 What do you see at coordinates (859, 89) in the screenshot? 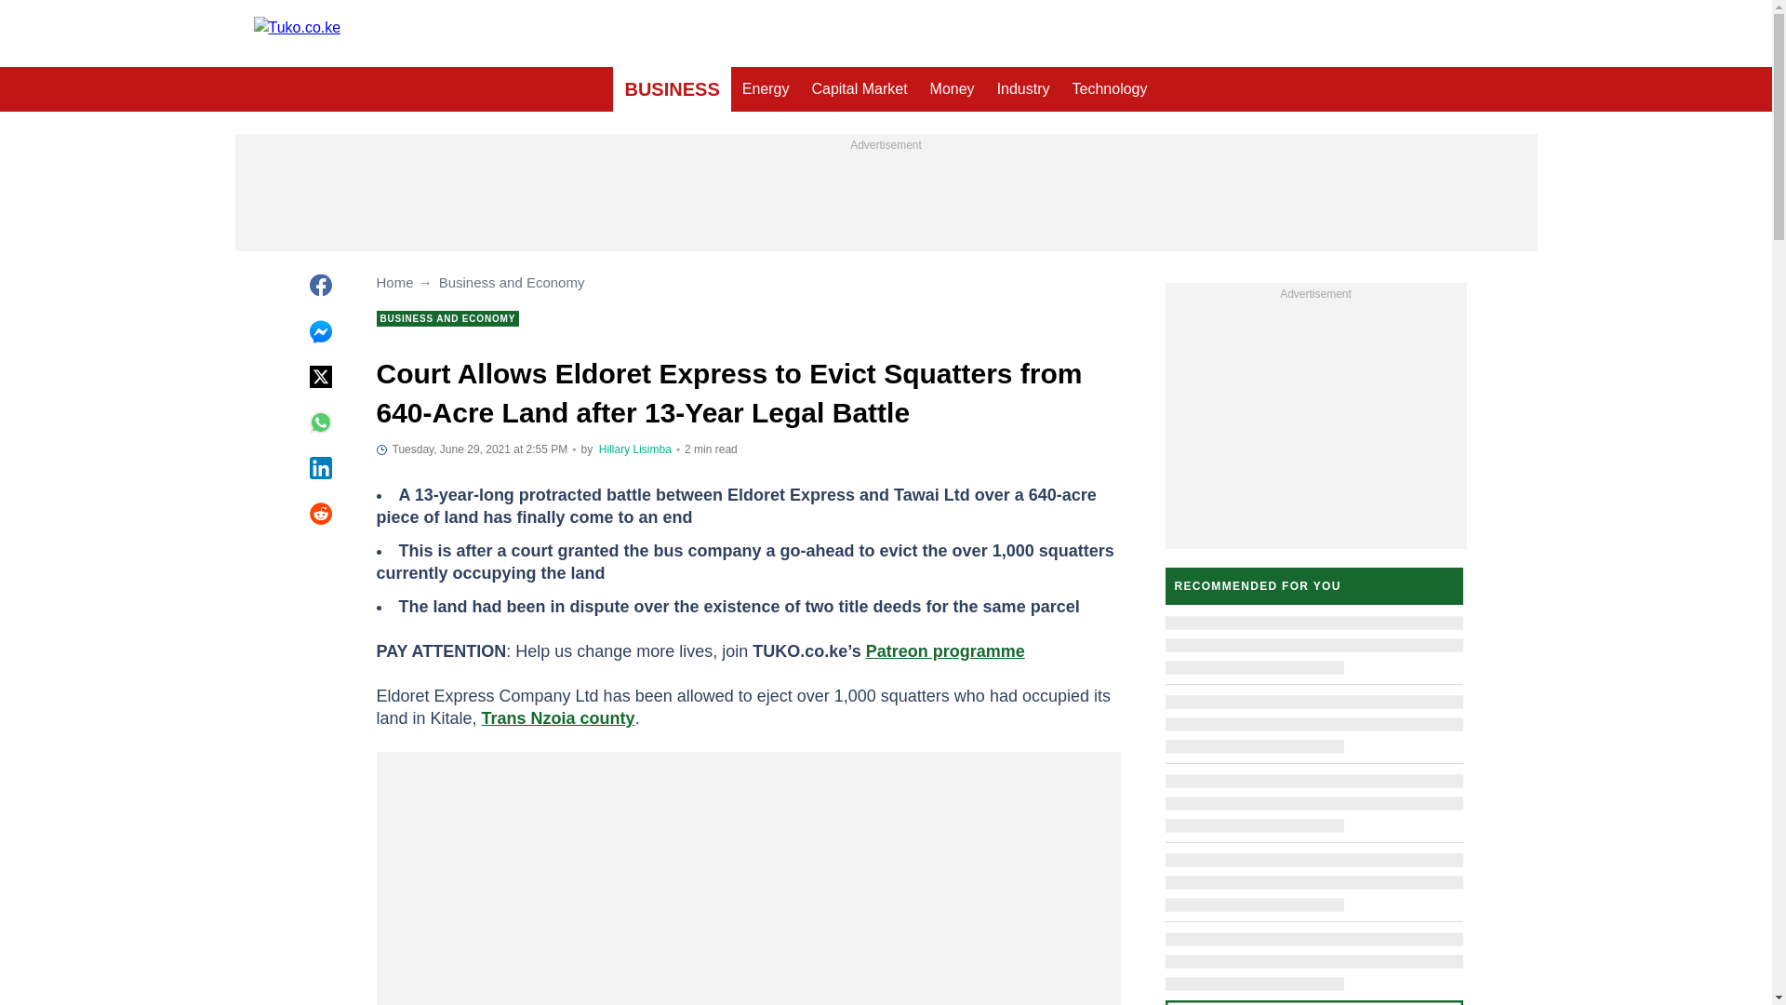
I see `Capital Market` at bounding box center [859, 89].